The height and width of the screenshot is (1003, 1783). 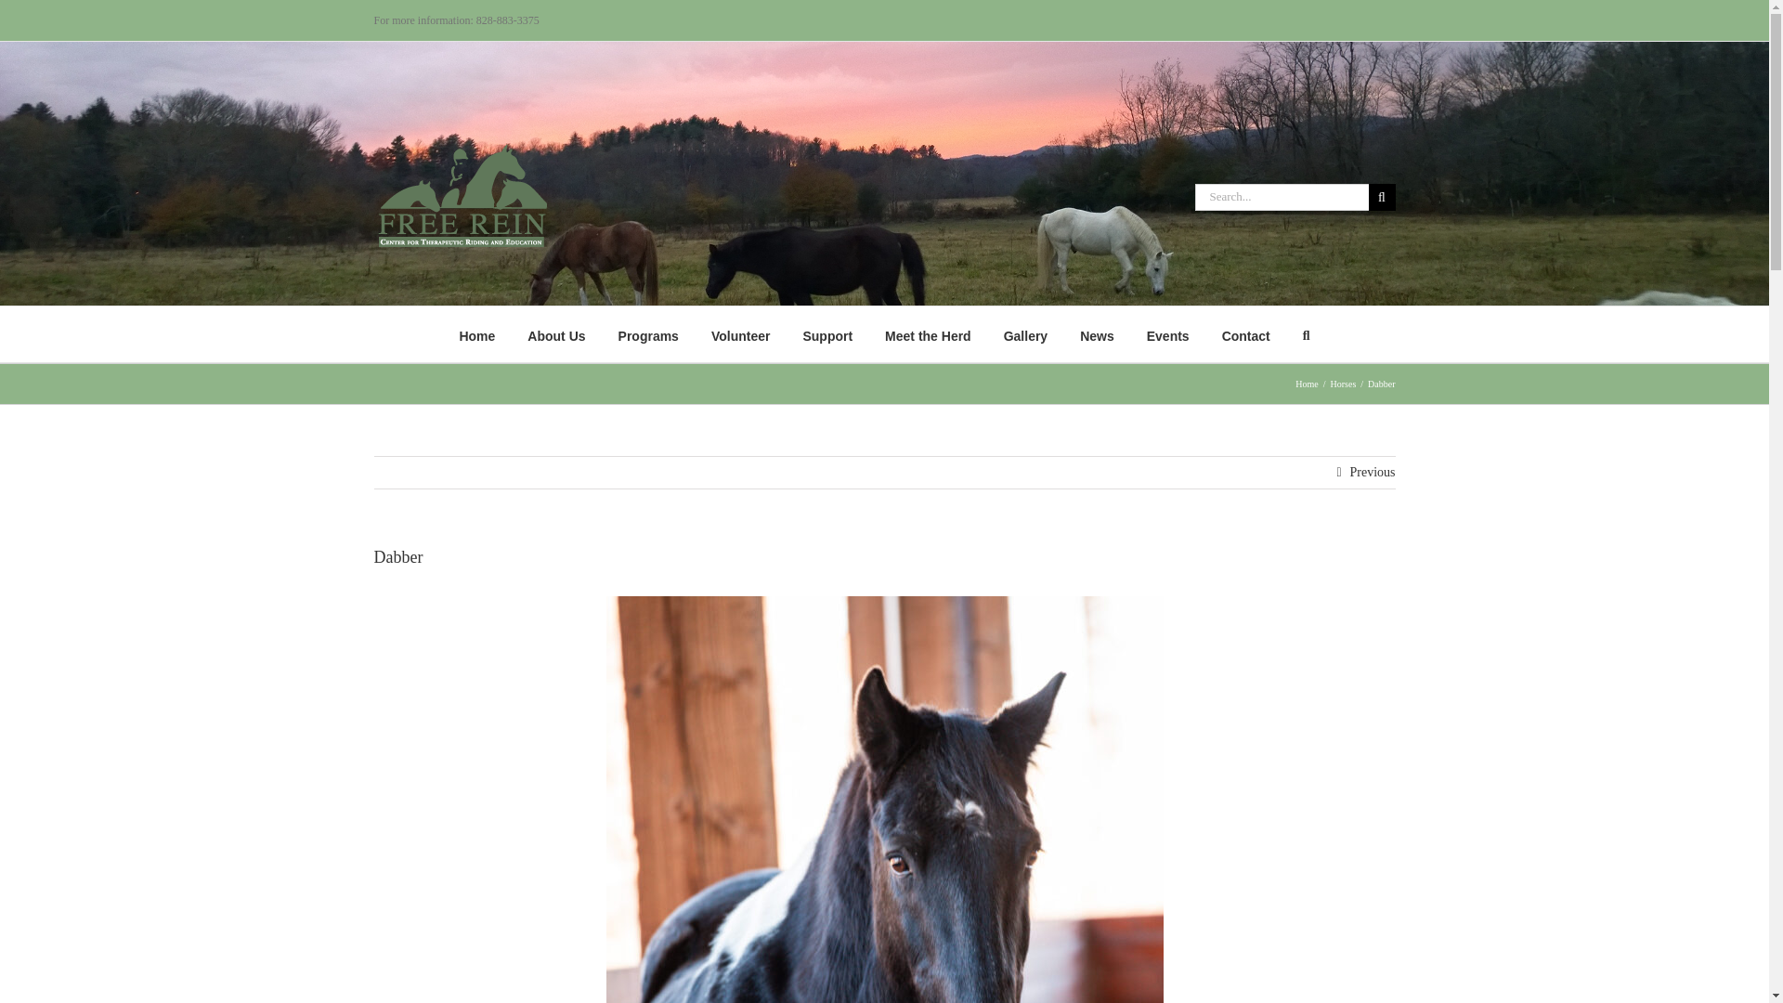 I want to click on Programs, so click(x=648, y=334).